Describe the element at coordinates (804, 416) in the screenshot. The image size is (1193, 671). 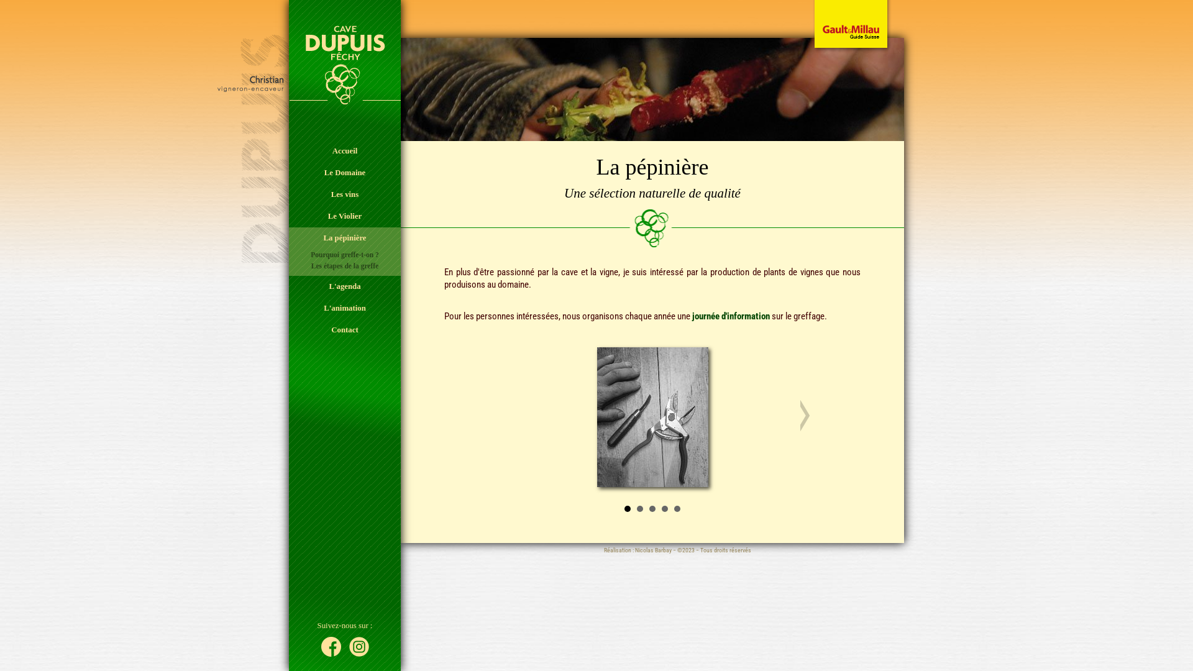
I see `Next` at that location.